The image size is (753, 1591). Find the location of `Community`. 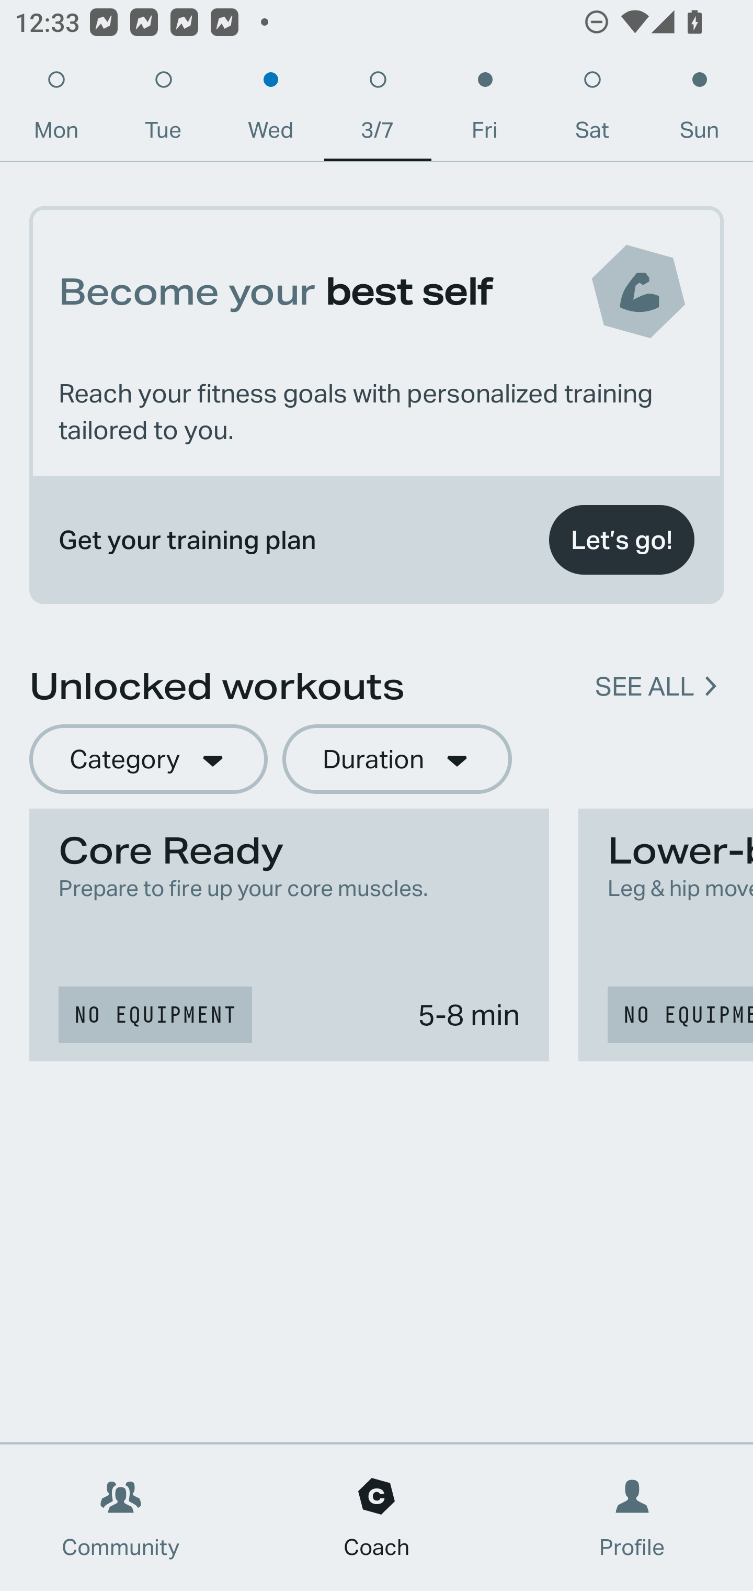

Community is located at coordinates (121, 1518).